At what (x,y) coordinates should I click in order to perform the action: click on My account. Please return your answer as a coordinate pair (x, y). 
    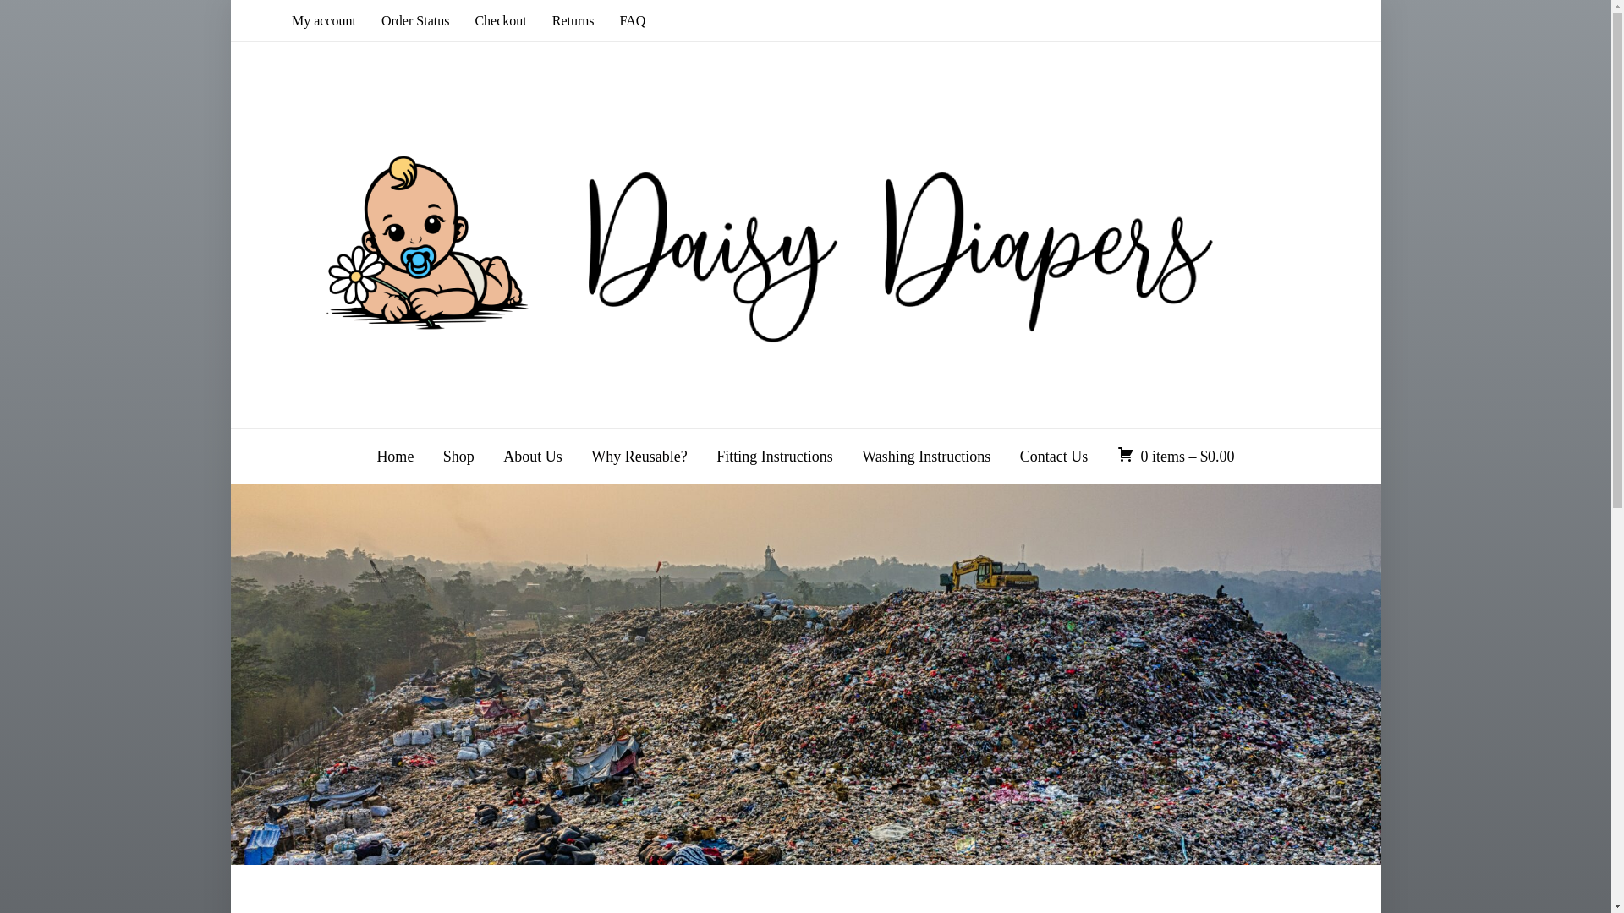
    Looking at the image, I should click on (323, 20).